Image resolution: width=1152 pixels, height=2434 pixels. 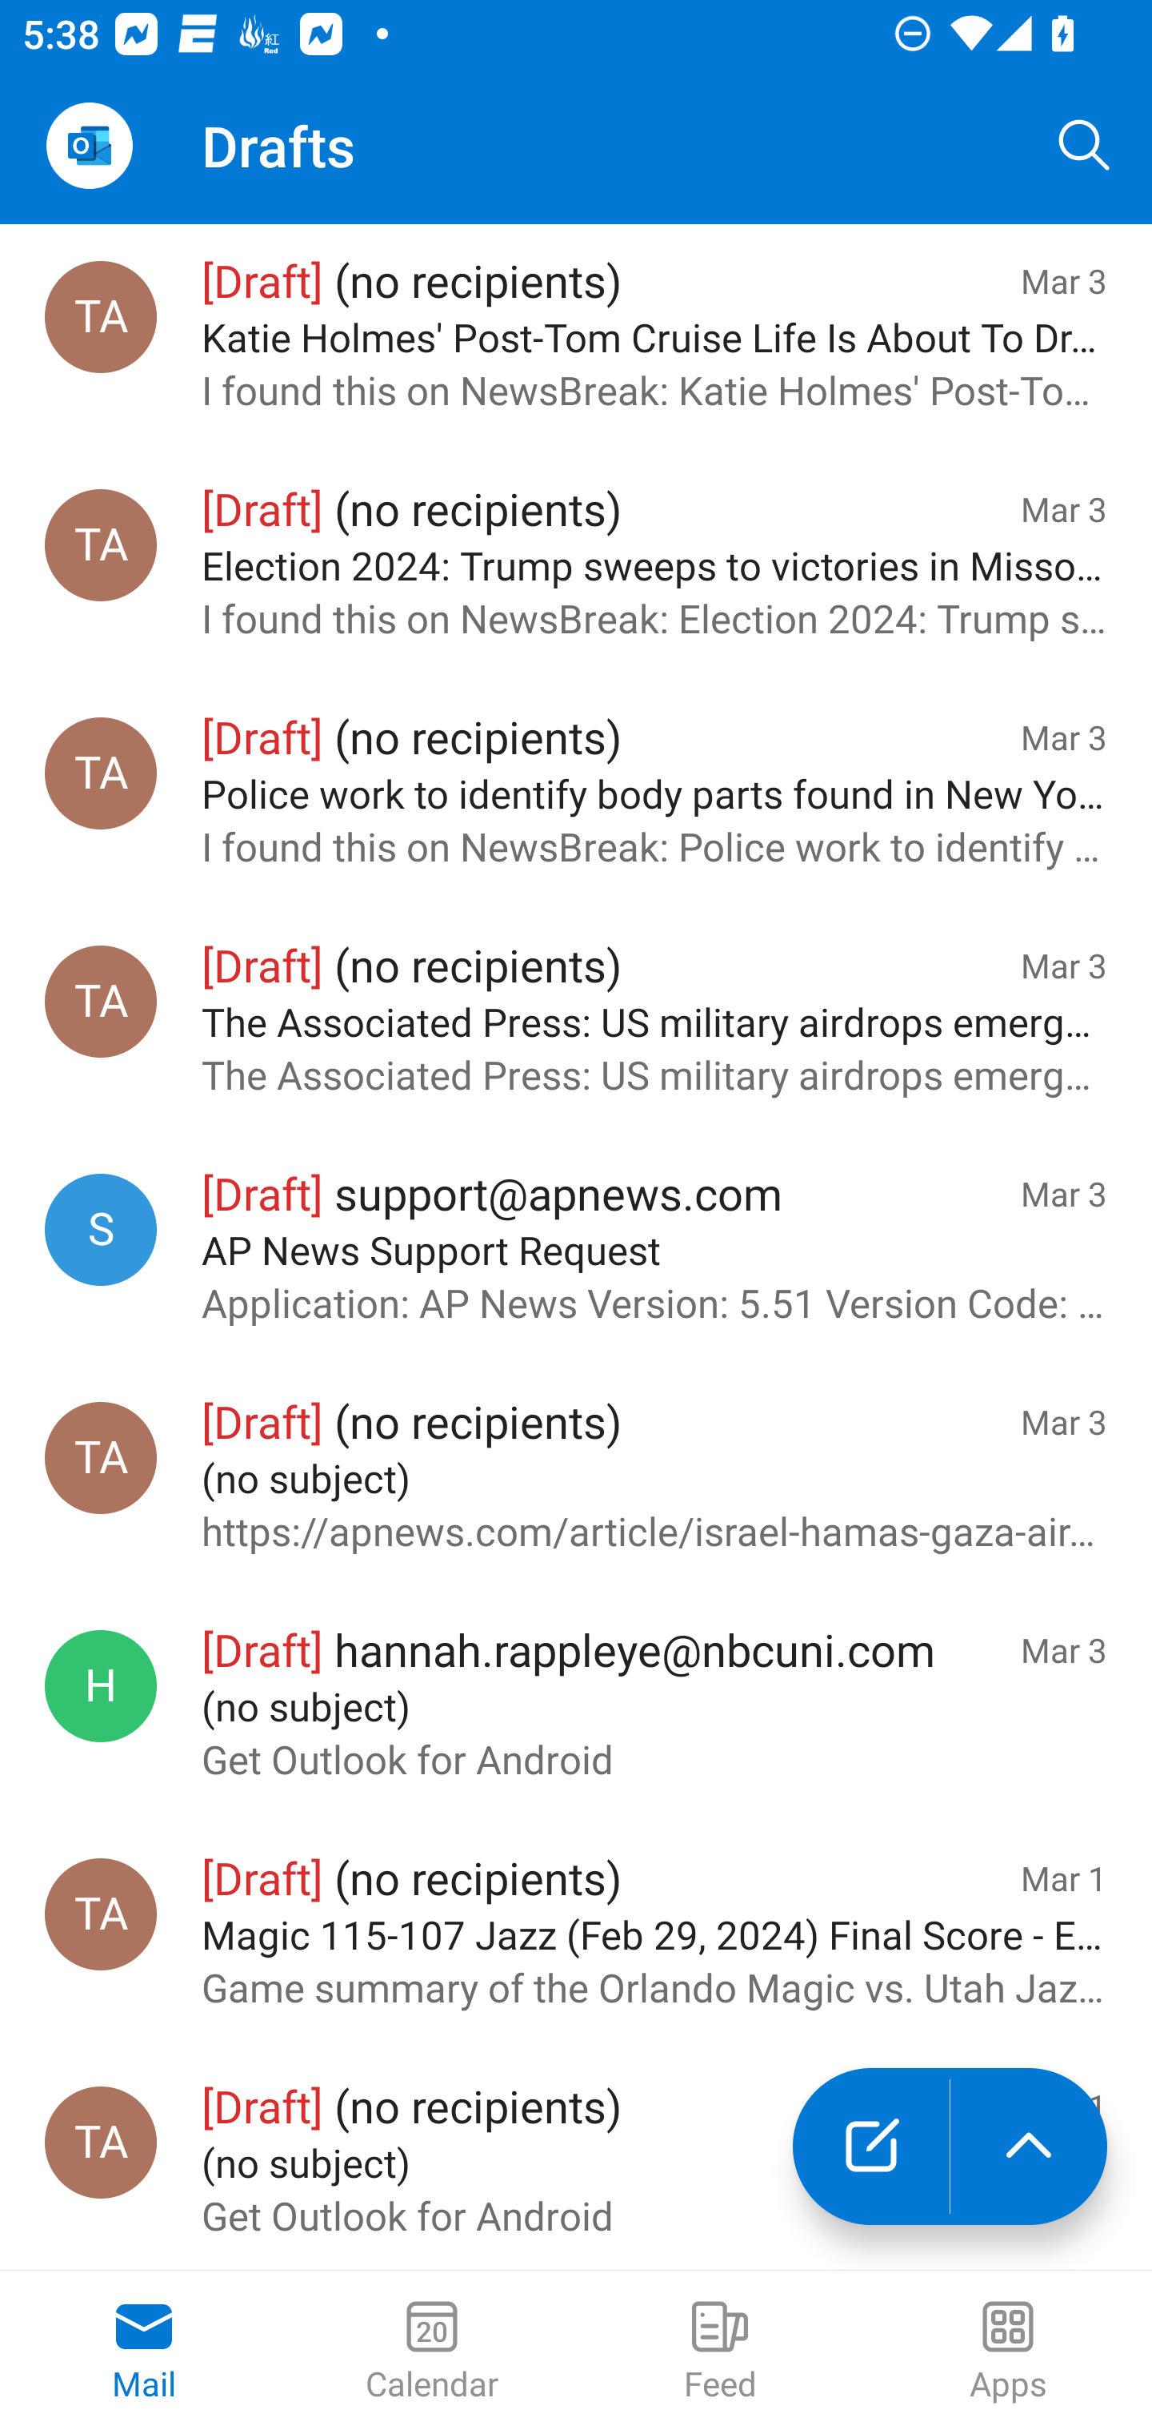 I want to click on Search, , , so click(x=1085, y=146).